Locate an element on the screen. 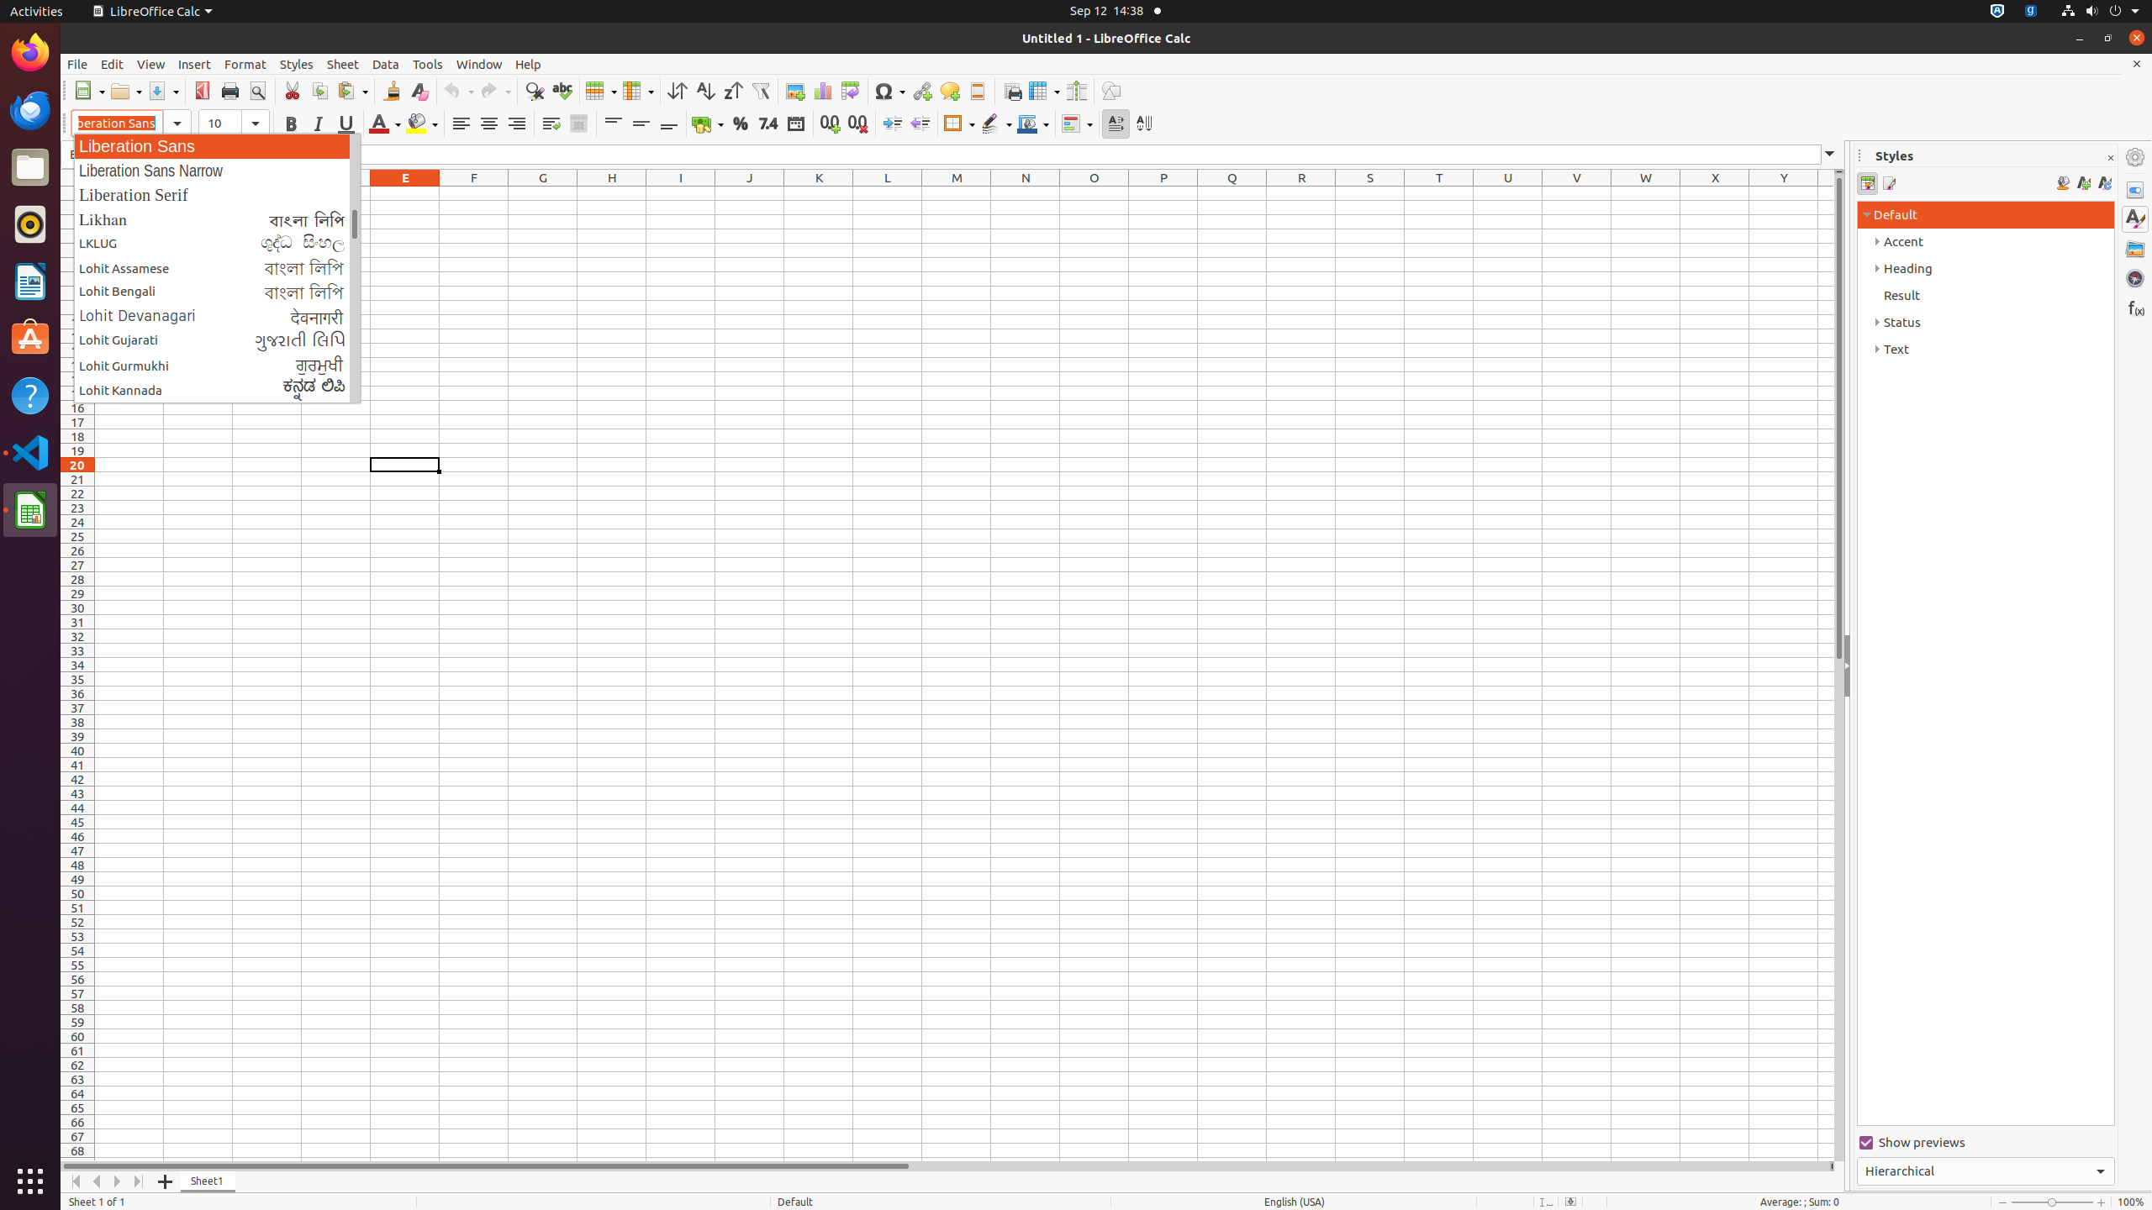 The height and width of the screenshot is (1210, 2152). Horizontal scroll bar is located at coordinates (945, 1166).